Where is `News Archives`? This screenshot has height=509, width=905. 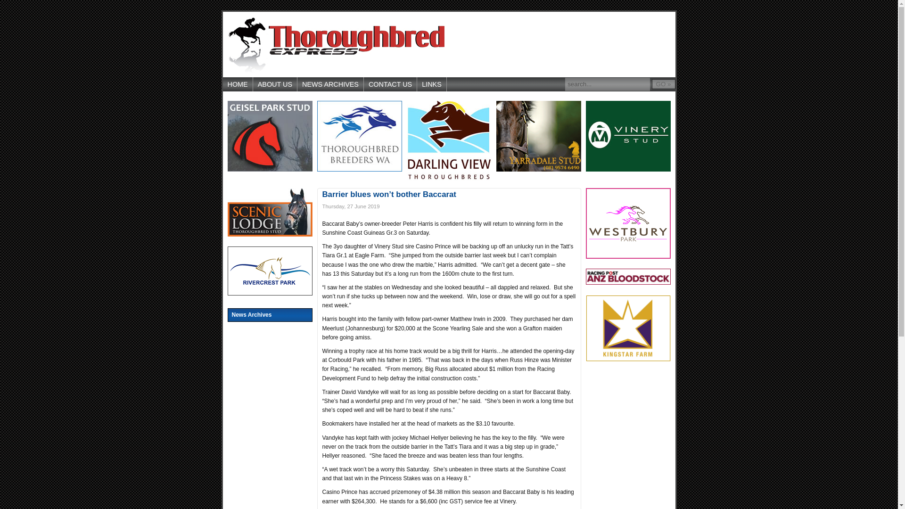 News Archives is located at coordinates (270, 315).